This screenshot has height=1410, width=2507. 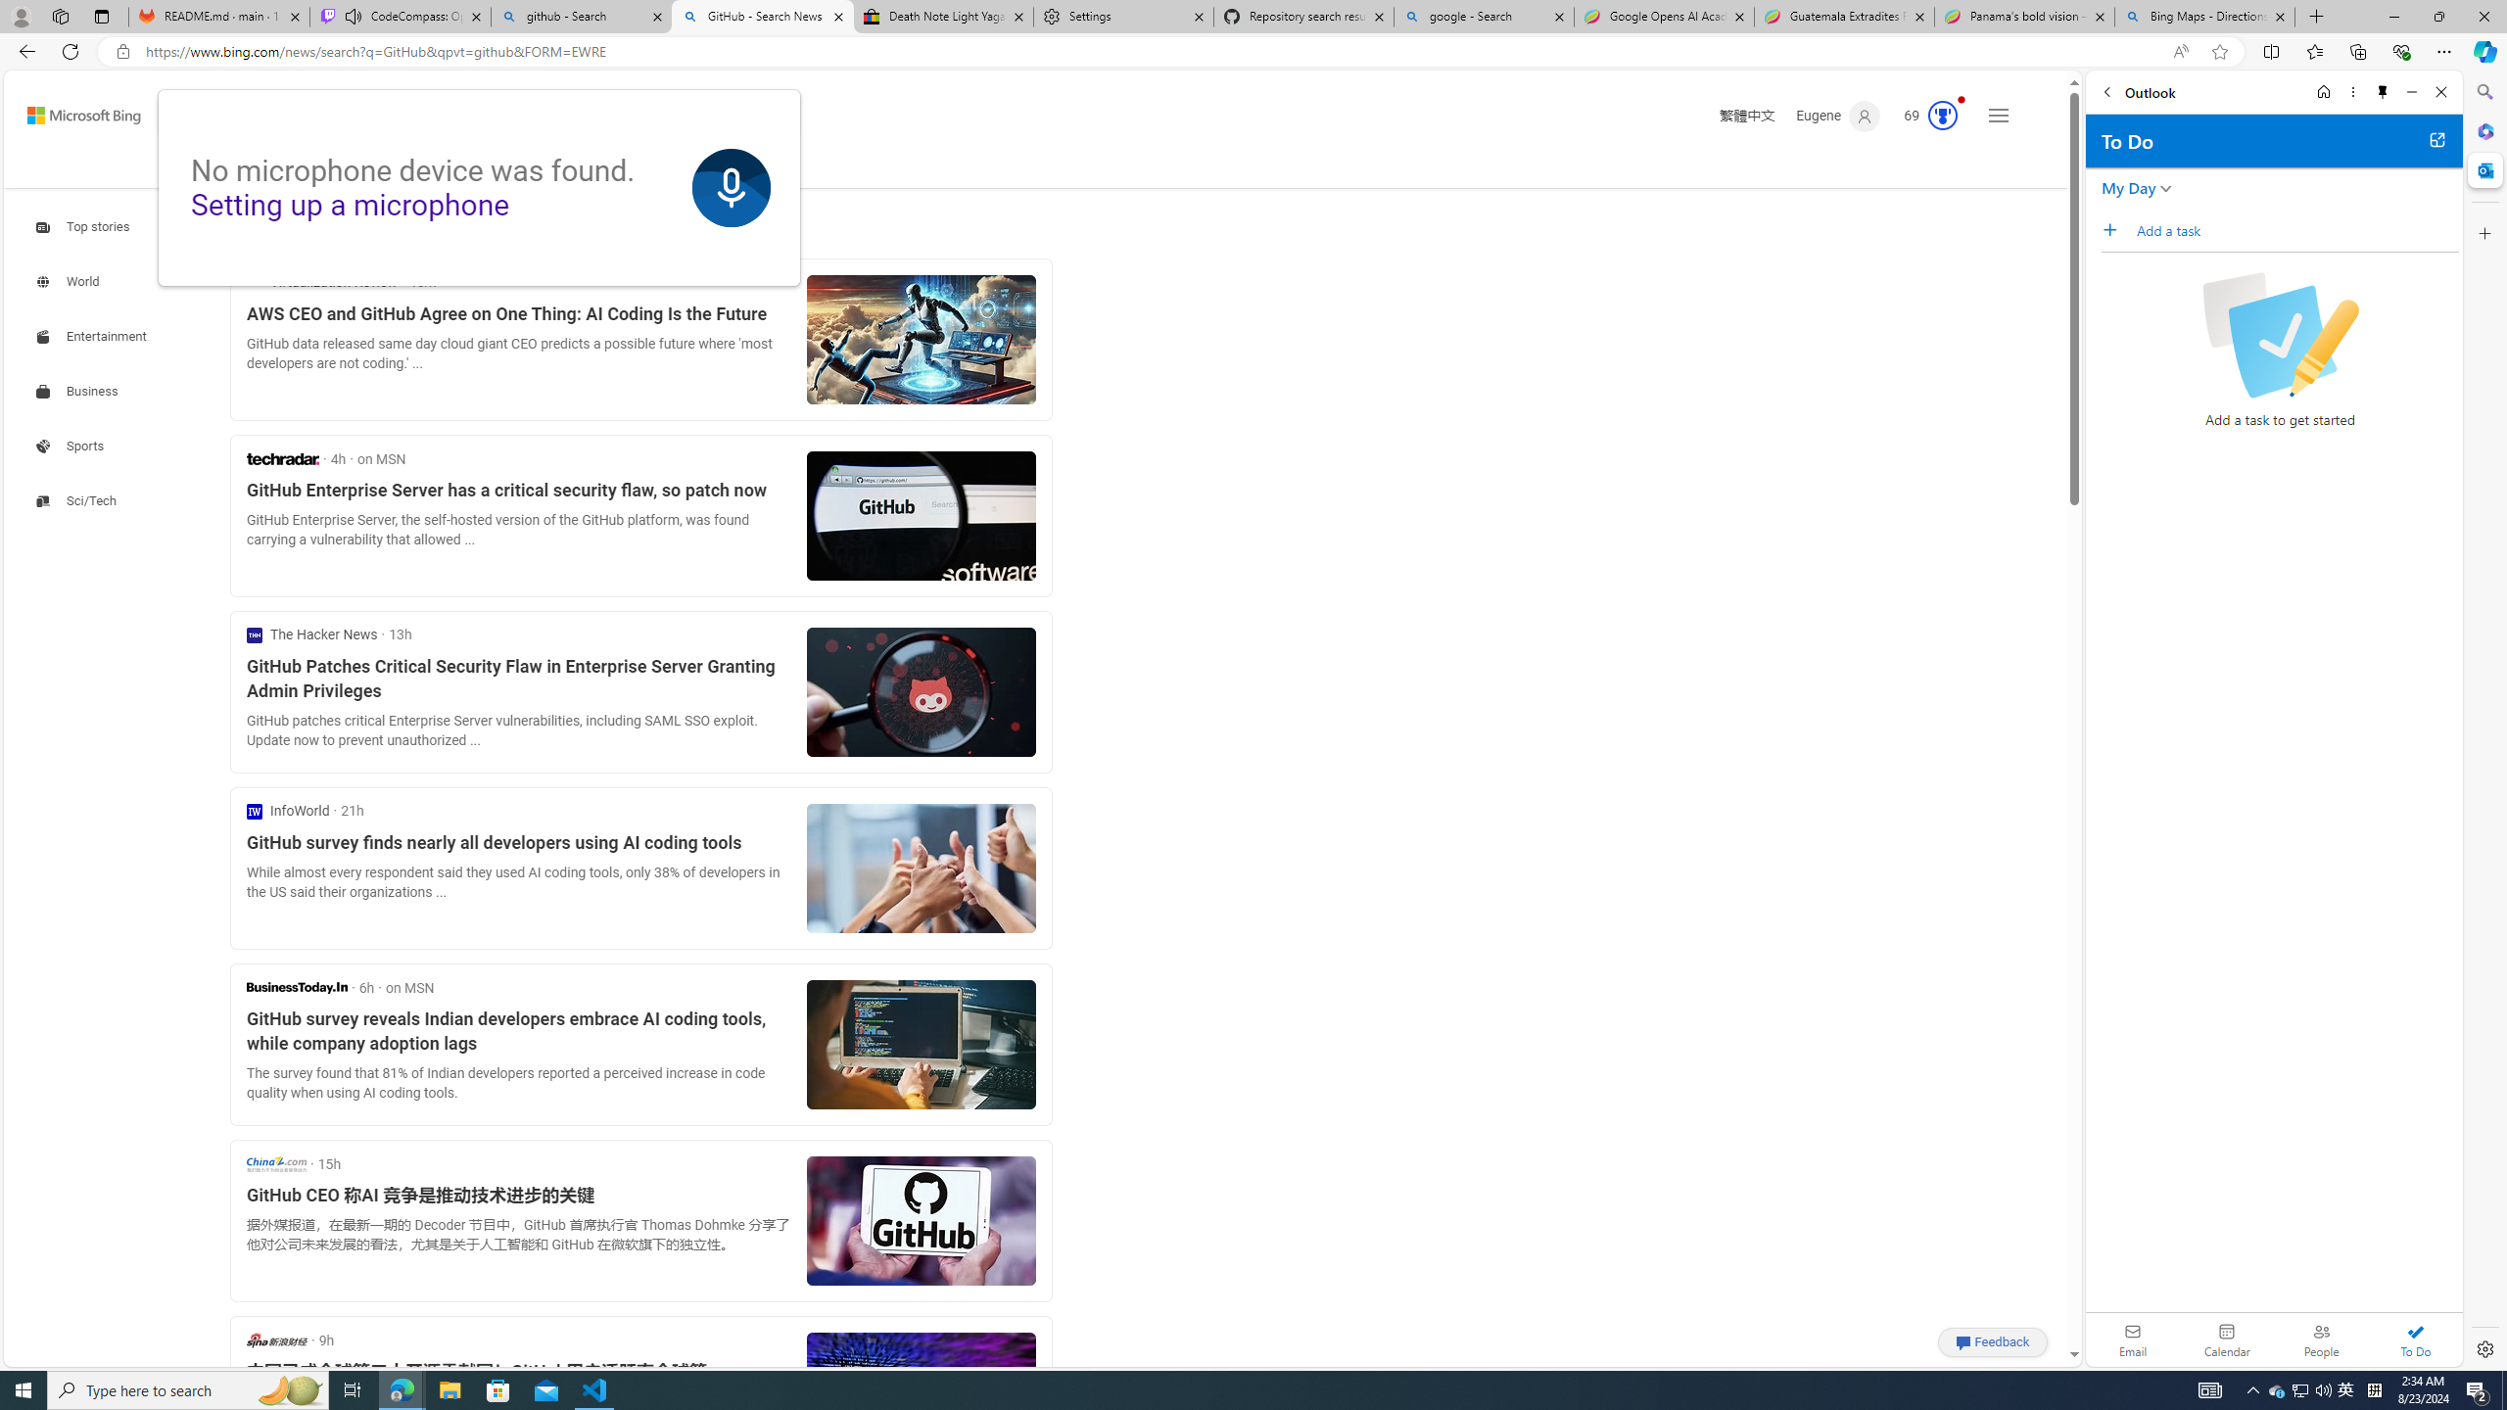 I want to click on People, so click(x=2321, y=1339).